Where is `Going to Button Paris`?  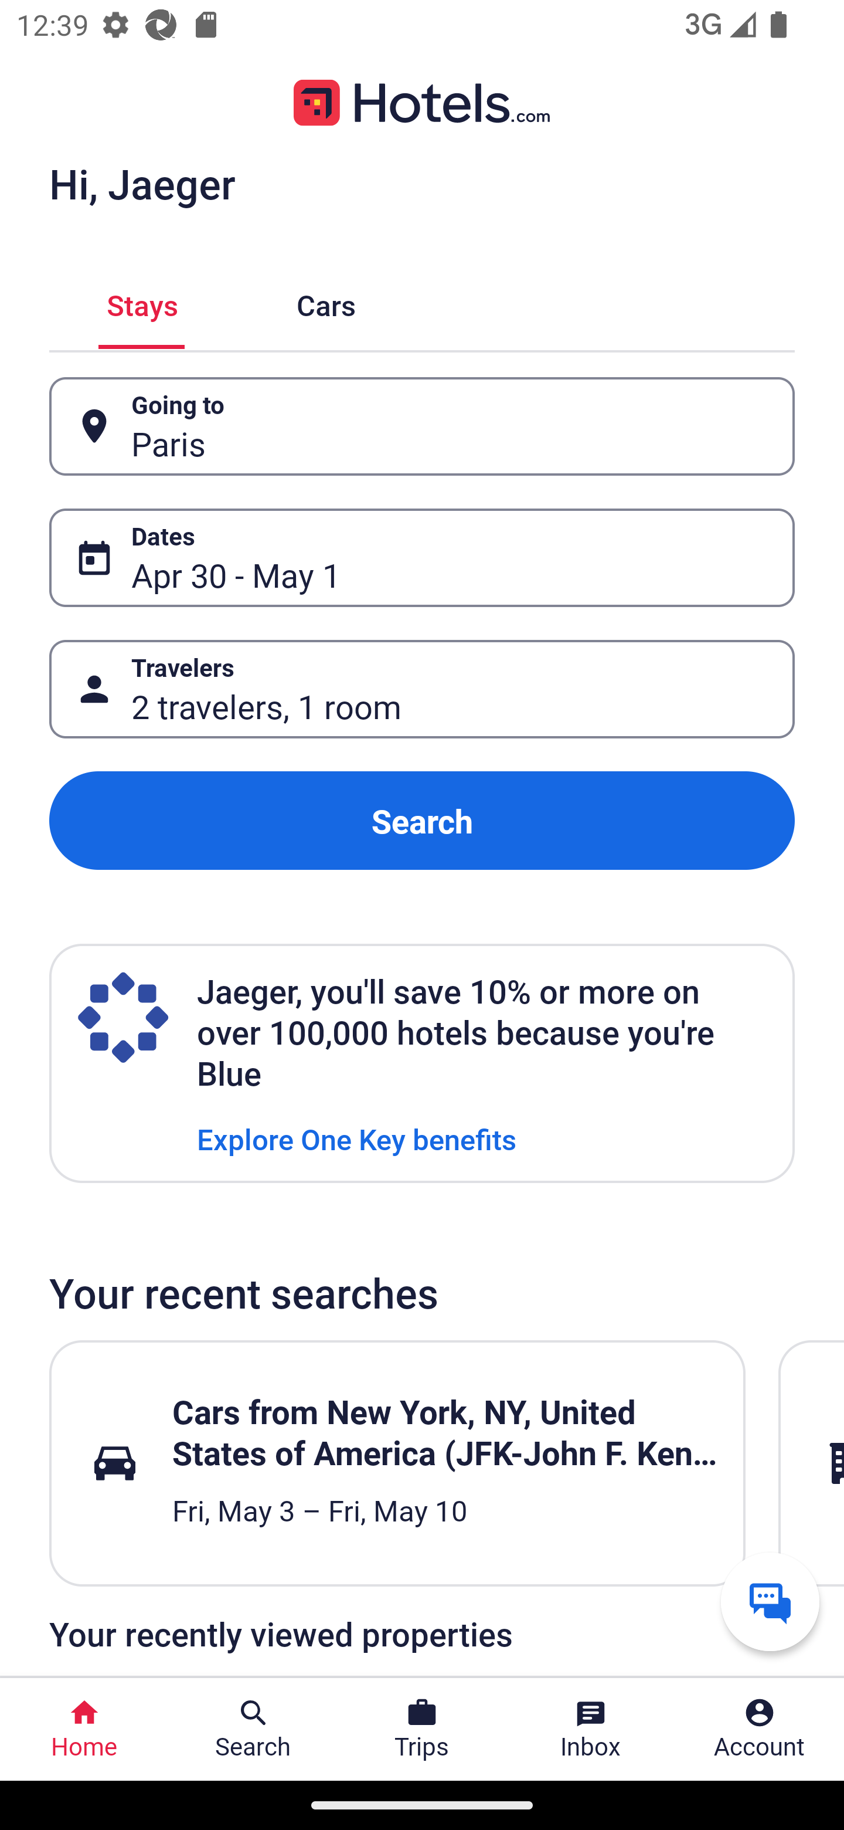 Going to Button Paris is located at coordinates (422, 426).